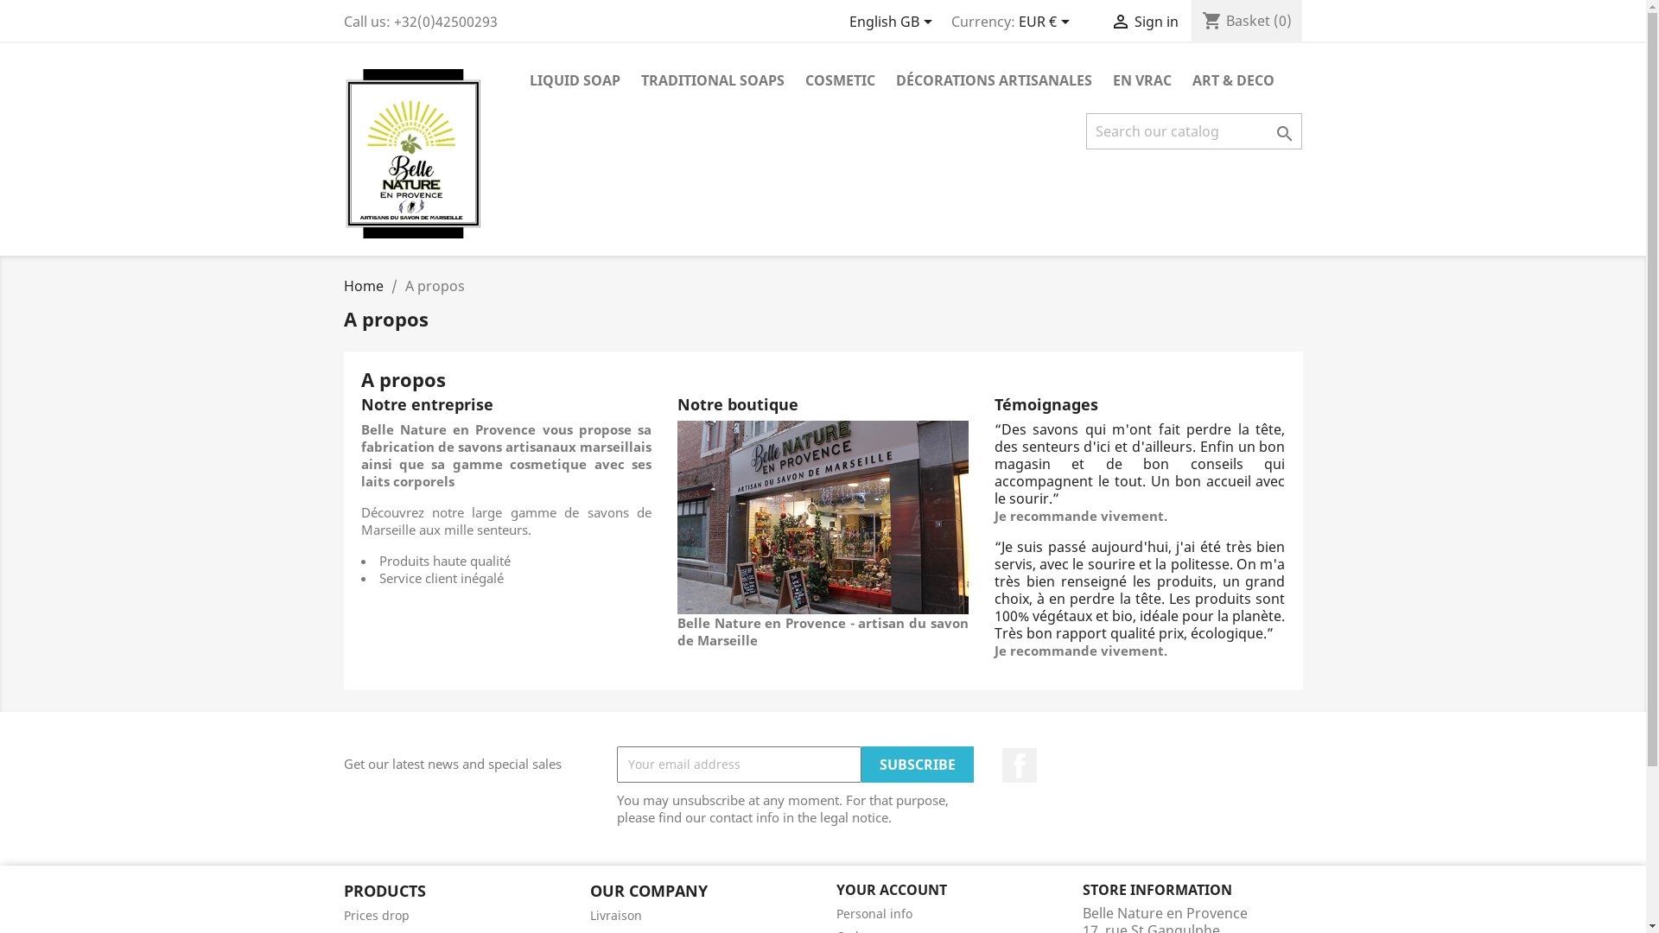 This screenshot has height=933, width=1659. I want to click on YOUR ACCOUNT, so click(892, 890).